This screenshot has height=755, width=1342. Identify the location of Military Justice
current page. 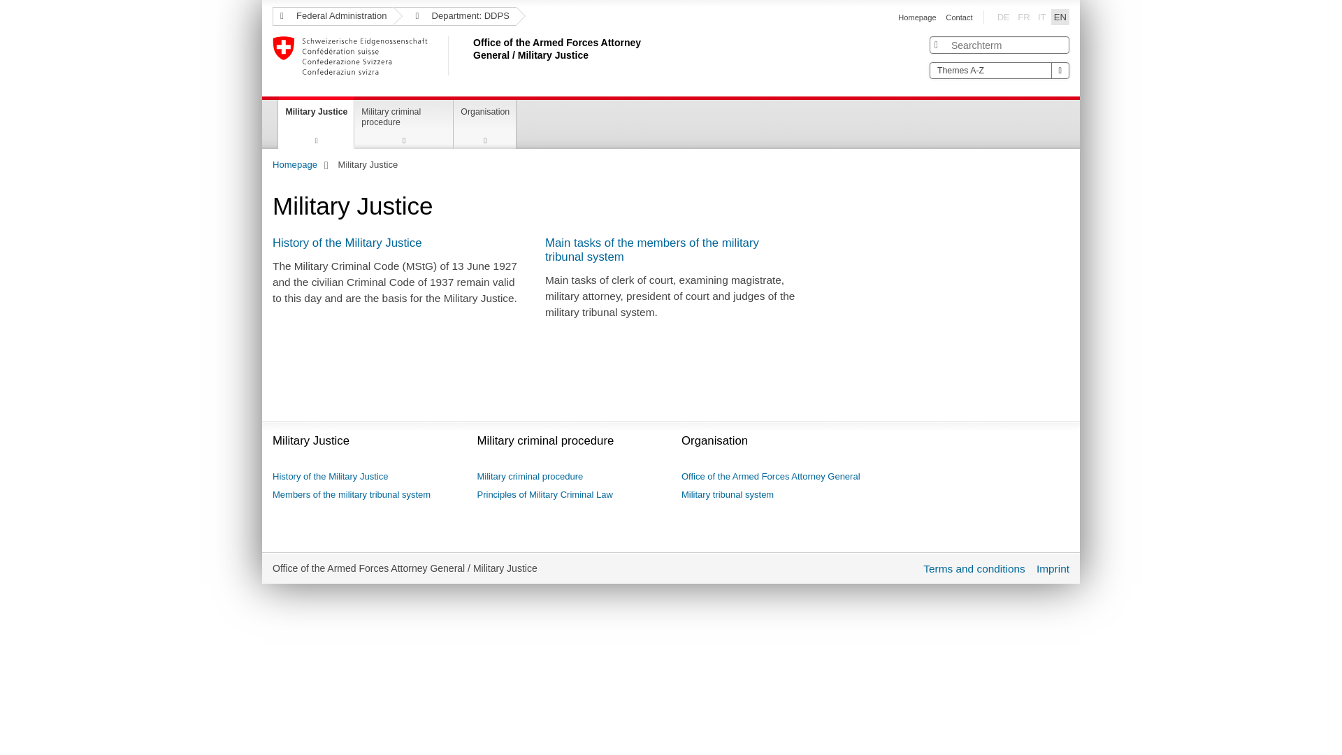
(316, 123).